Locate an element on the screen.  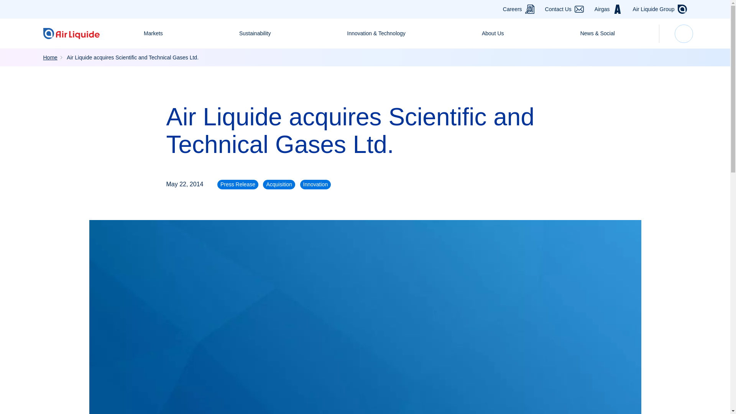
Air Liquide Group is located at coordinates (654, 9).